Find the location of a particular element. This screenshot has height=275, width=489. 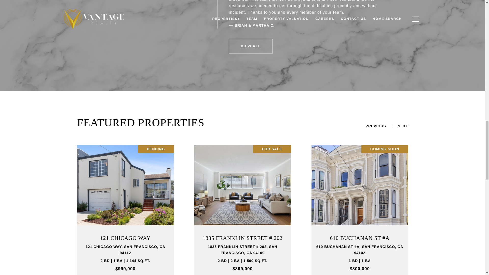

VIEW ALL is located at coordinates (251, 46).